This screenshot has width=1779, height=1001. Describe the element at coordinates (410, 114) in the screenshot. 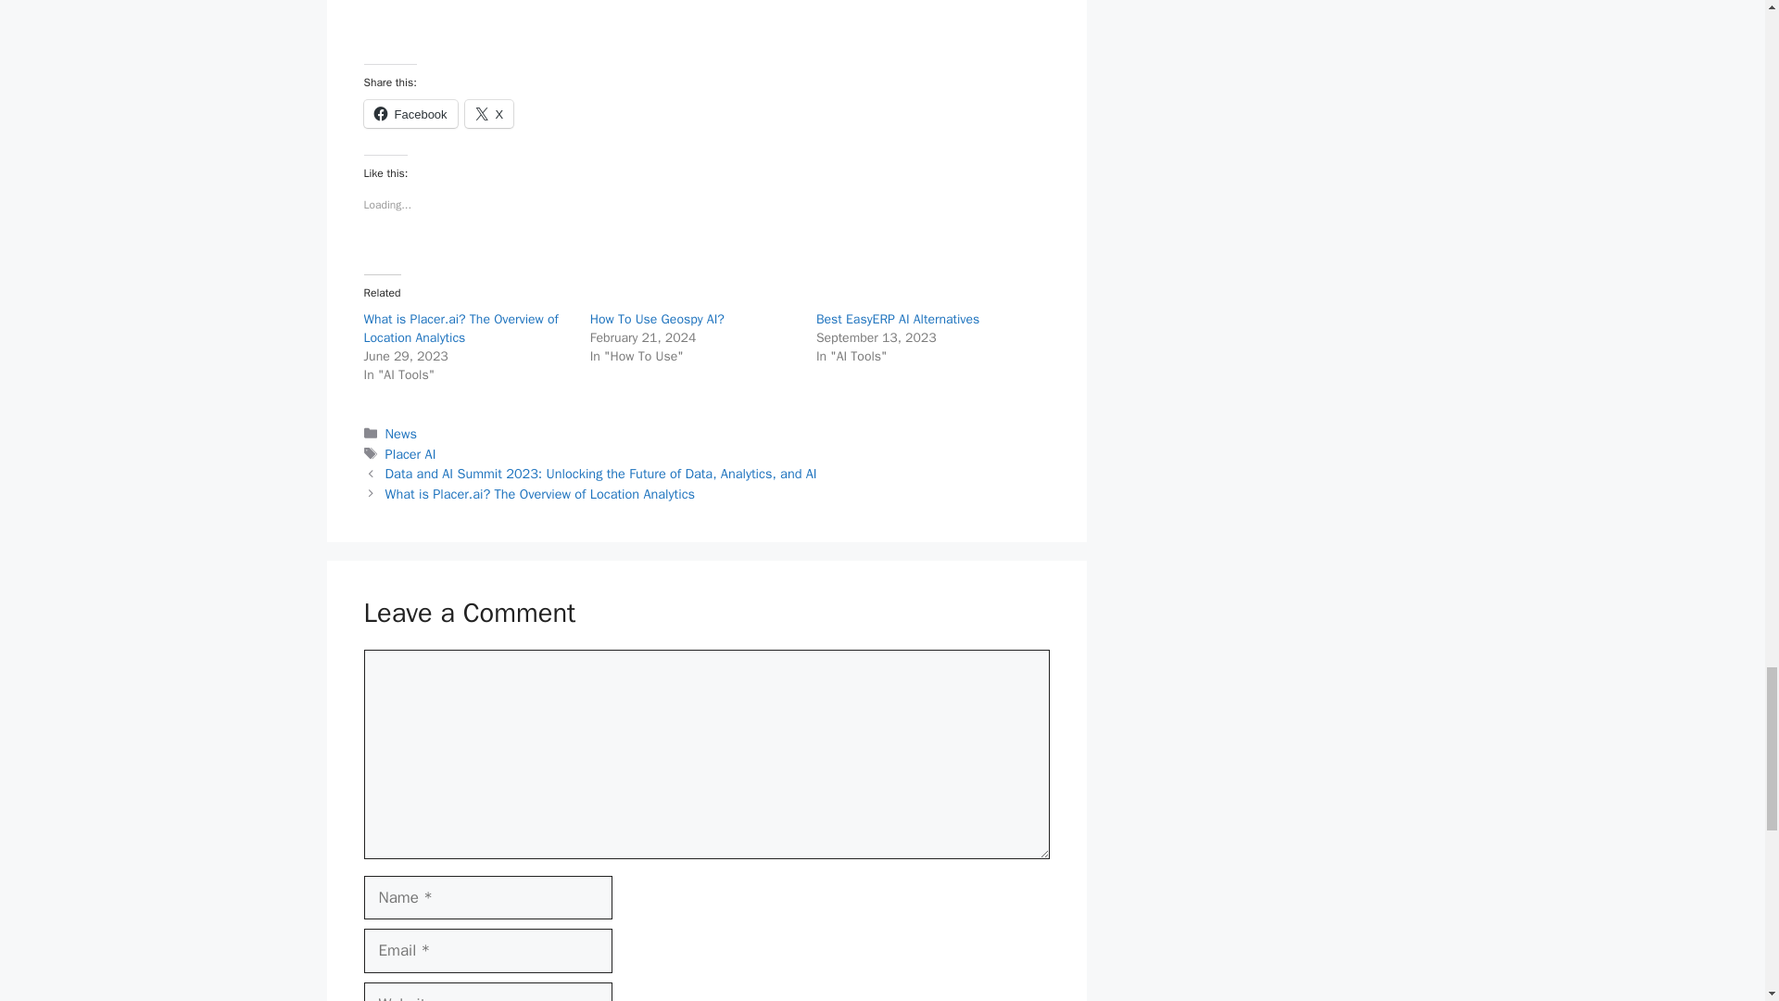

I see `Facebook` at that location.